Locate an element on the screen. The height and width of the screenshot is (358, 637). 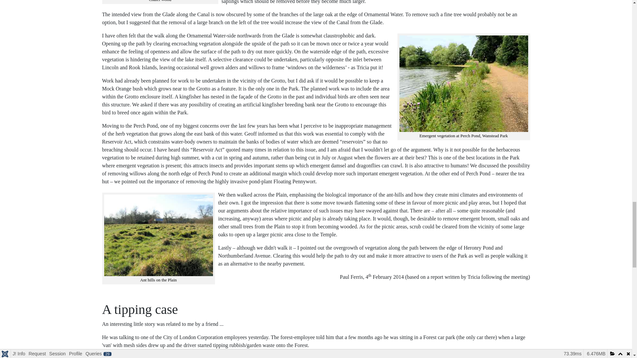
Ant hills on the Plain is located at coordinates (159, 235).